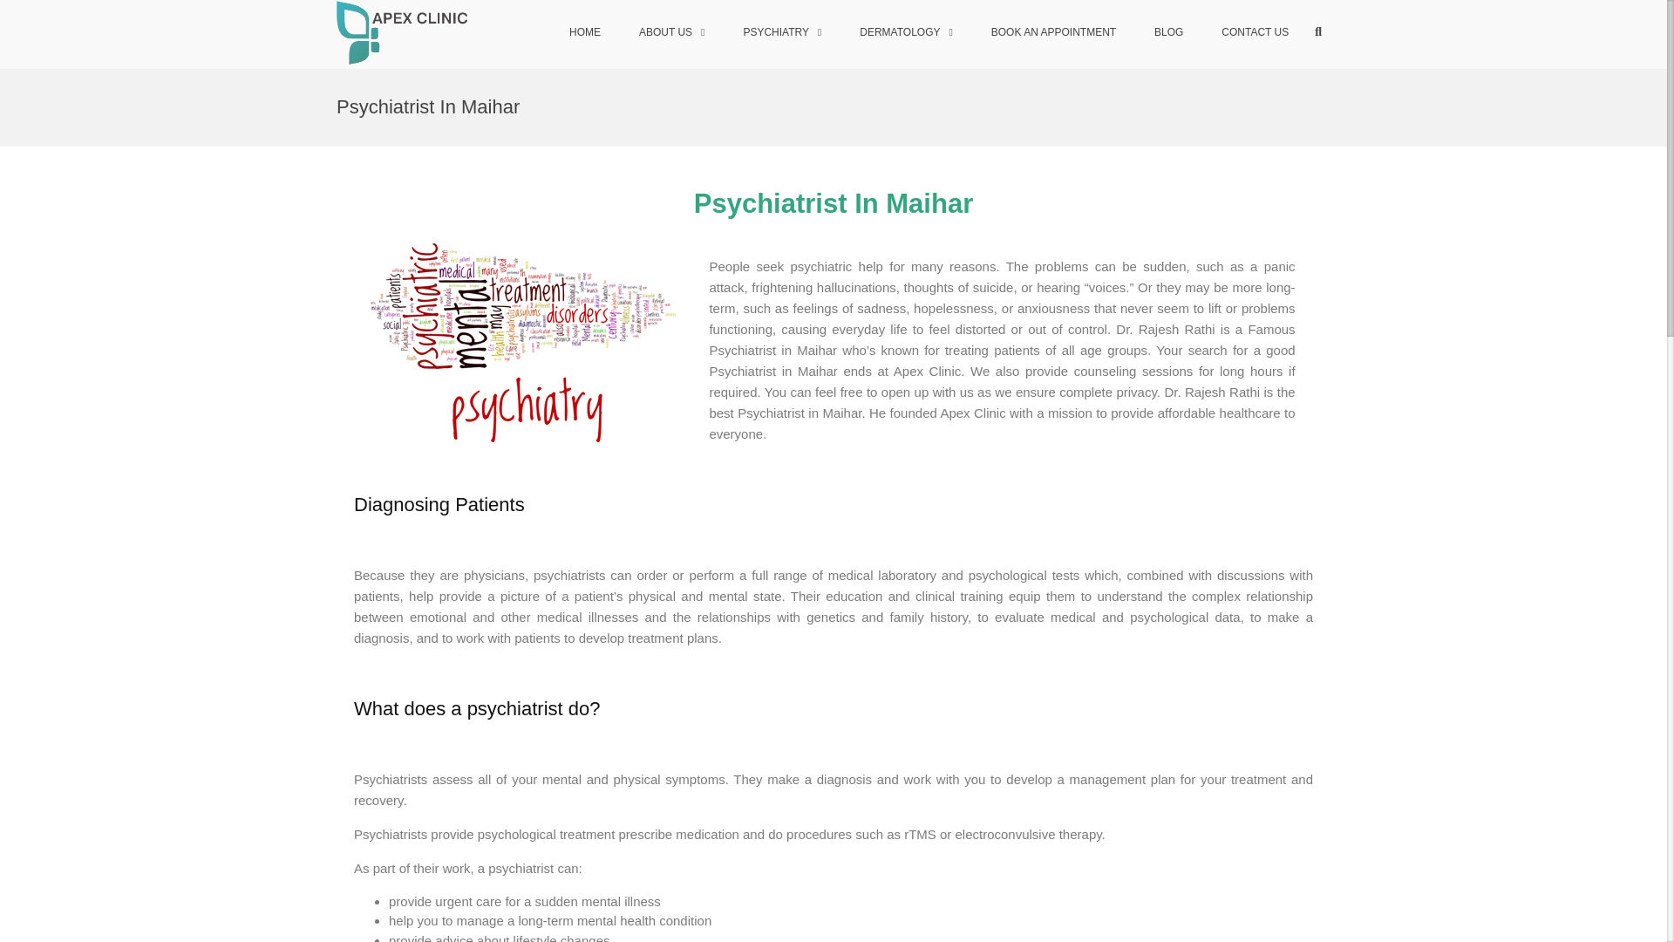 This screenshot has width=1674, height=942. Describe the element at coordinates (781, 33) in the screenshot. I see `PSYCHIATRY` at that location.